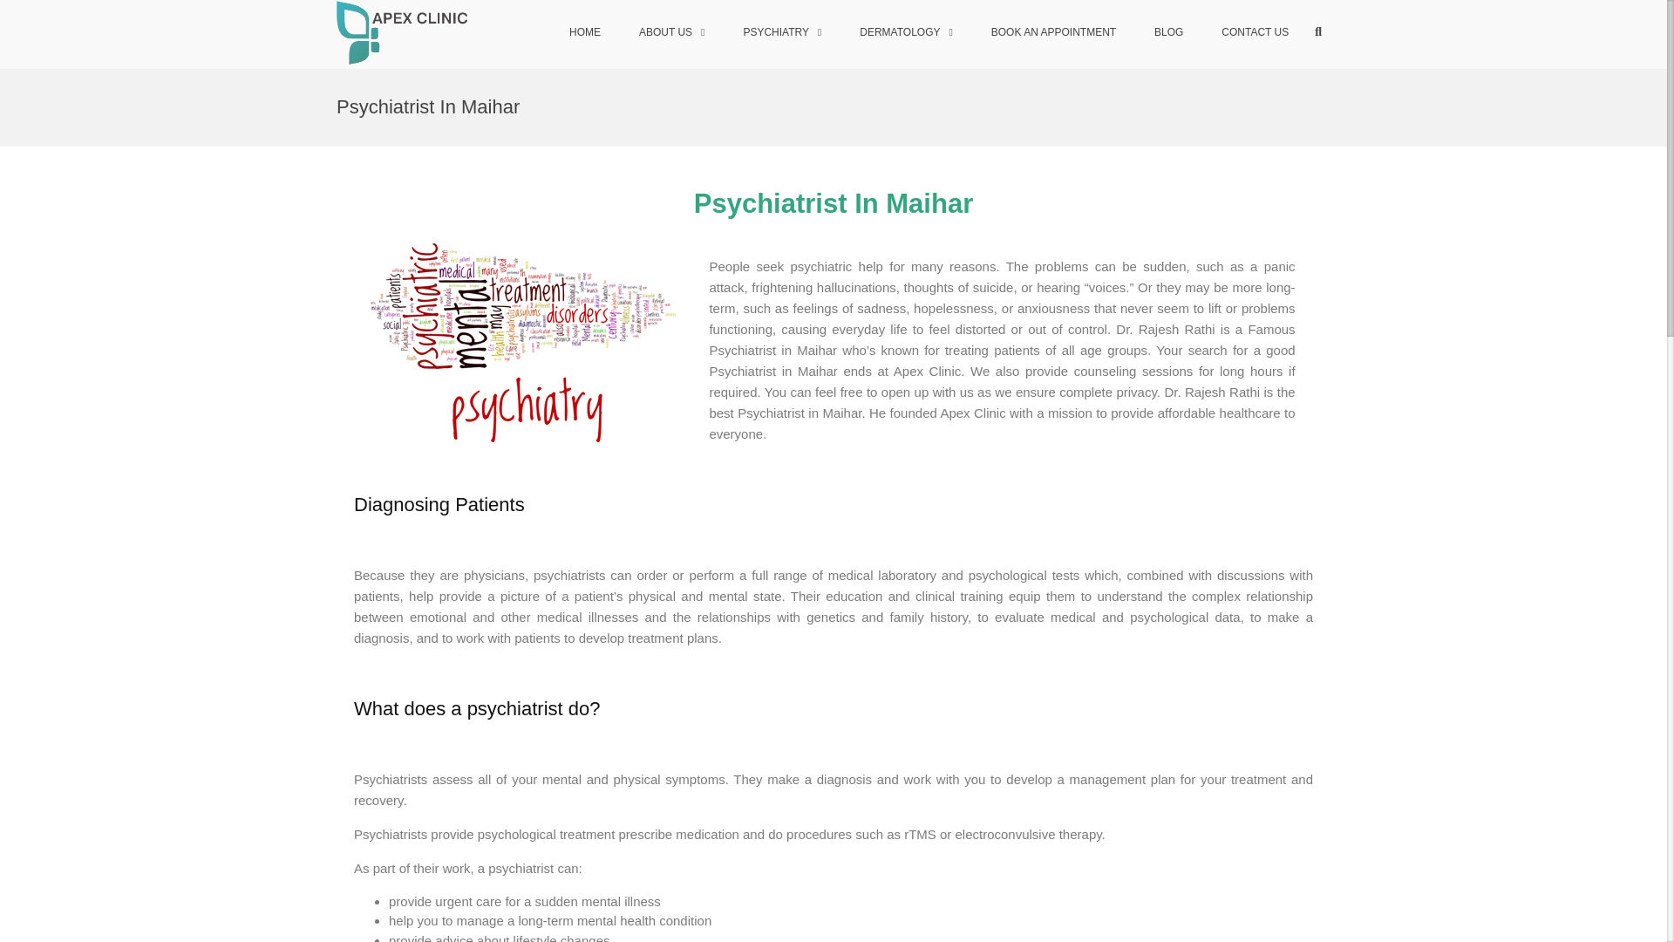 This screenshot has width=1674, height=942. Describe the element at coordinates (781, 33) in the screenshot. I see `PSYCHIATRY` at that location.